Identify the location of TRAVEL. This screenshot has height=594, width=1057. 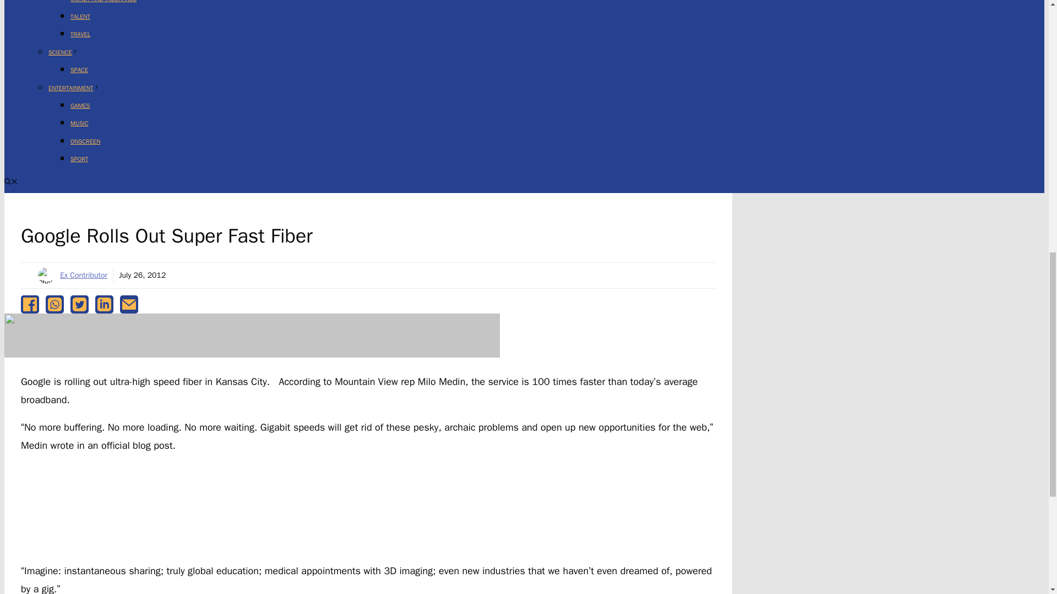
(80, 34).